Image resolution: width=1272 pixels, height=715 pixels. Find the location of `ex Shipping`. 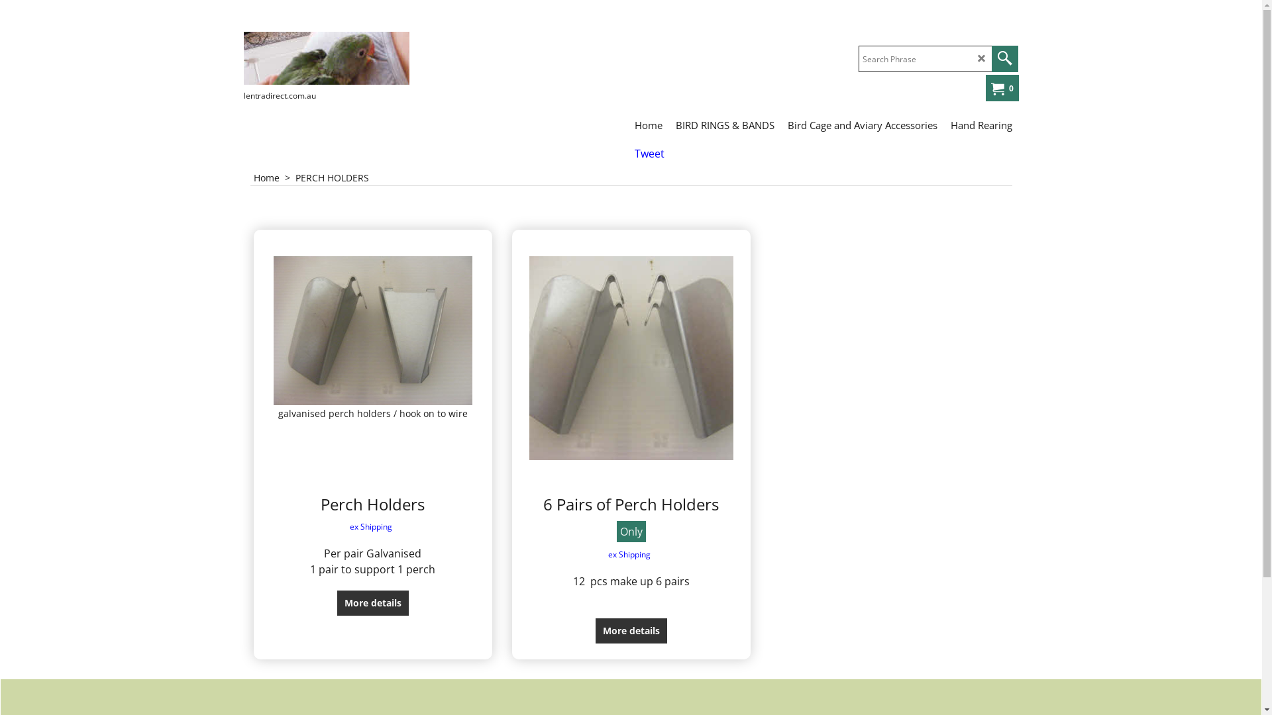

ex Shipping is located at coordinates (372, 527).